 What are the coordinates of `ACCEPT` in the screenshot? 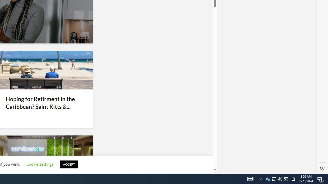 It's located at (69, 164).